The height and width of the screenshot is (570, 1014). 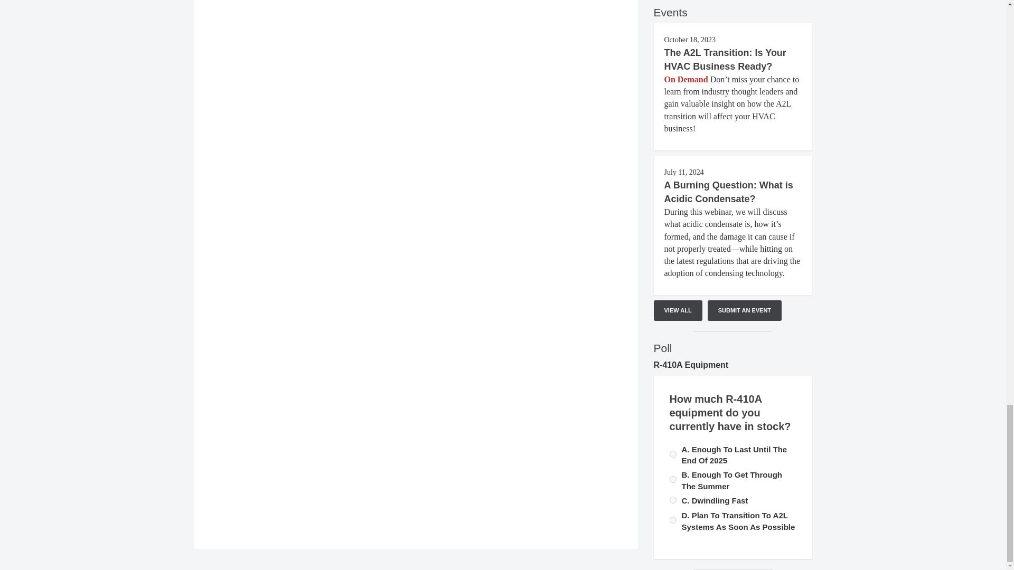 What do you see at coordinates (673, 454) in the screenshot?
I see `597` at bounding box center [673, 454].